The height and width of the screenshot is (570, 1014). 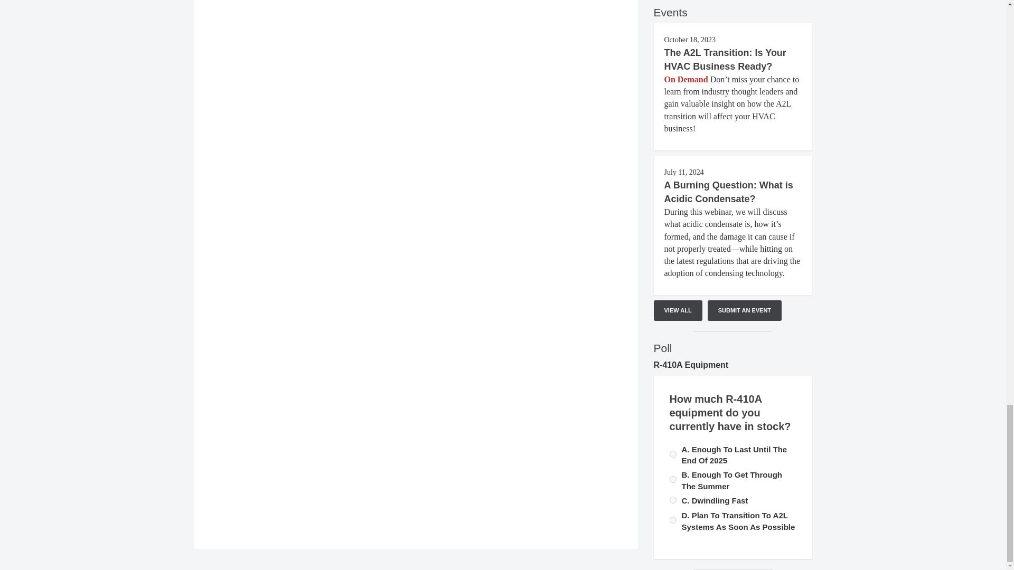 What do you see at coordinates (673, 454) in the screenshot?
I see `597` at bounding box center [673, 454].